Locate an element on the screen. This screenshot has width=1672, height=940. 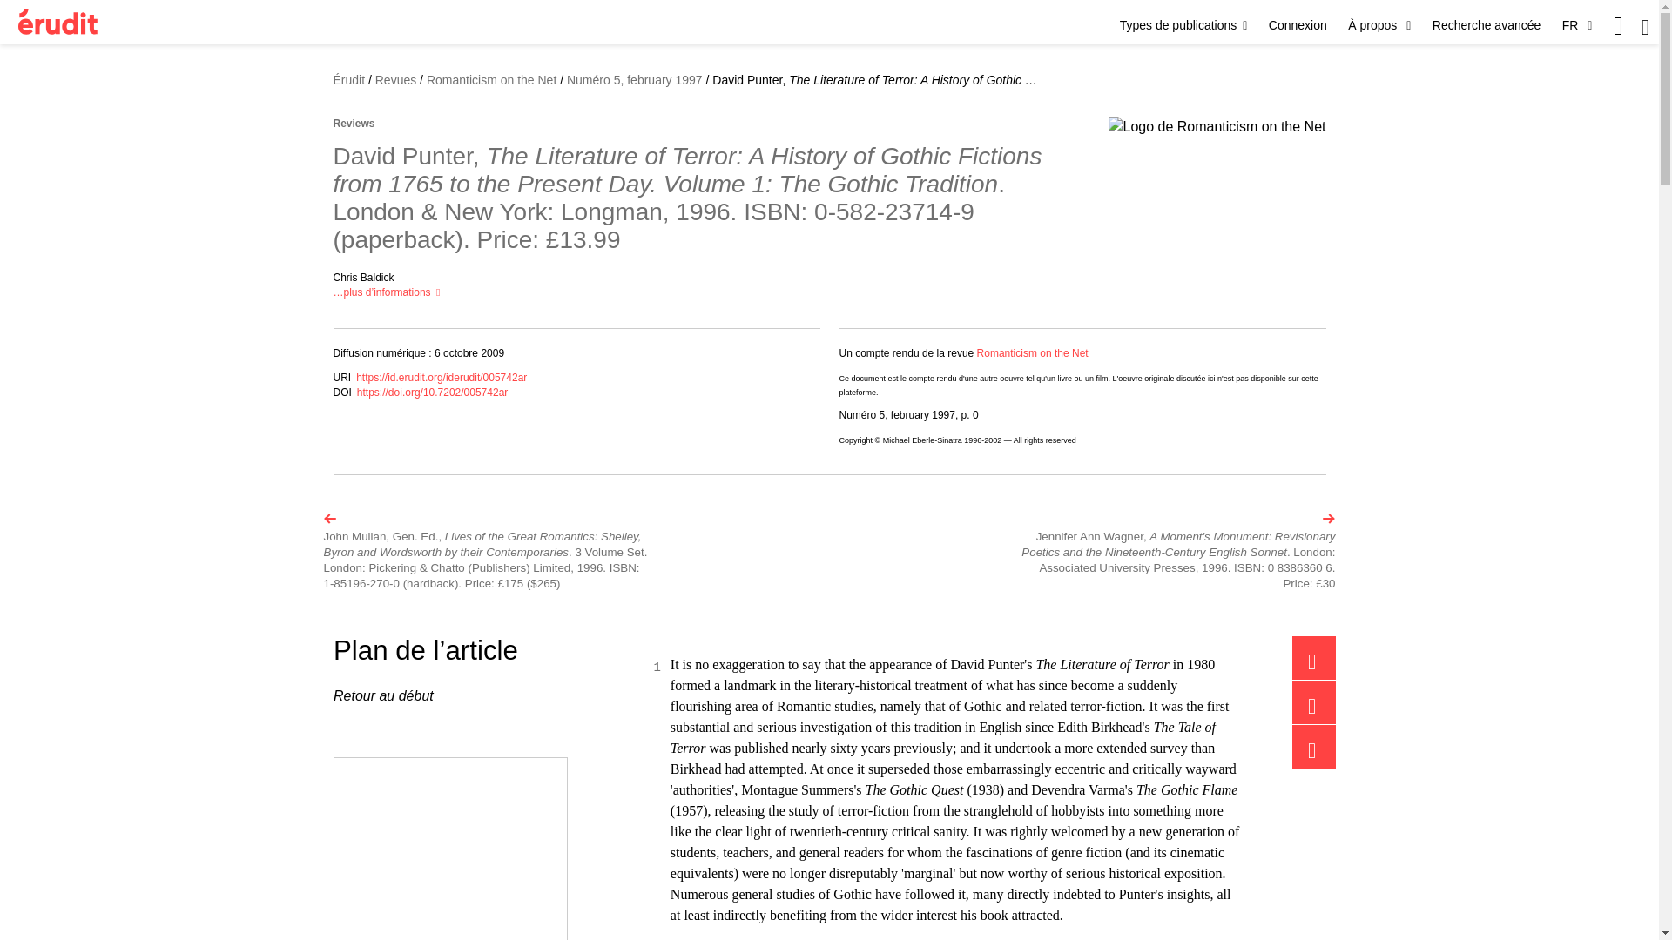
Revues is located at coordinates (395, 80).